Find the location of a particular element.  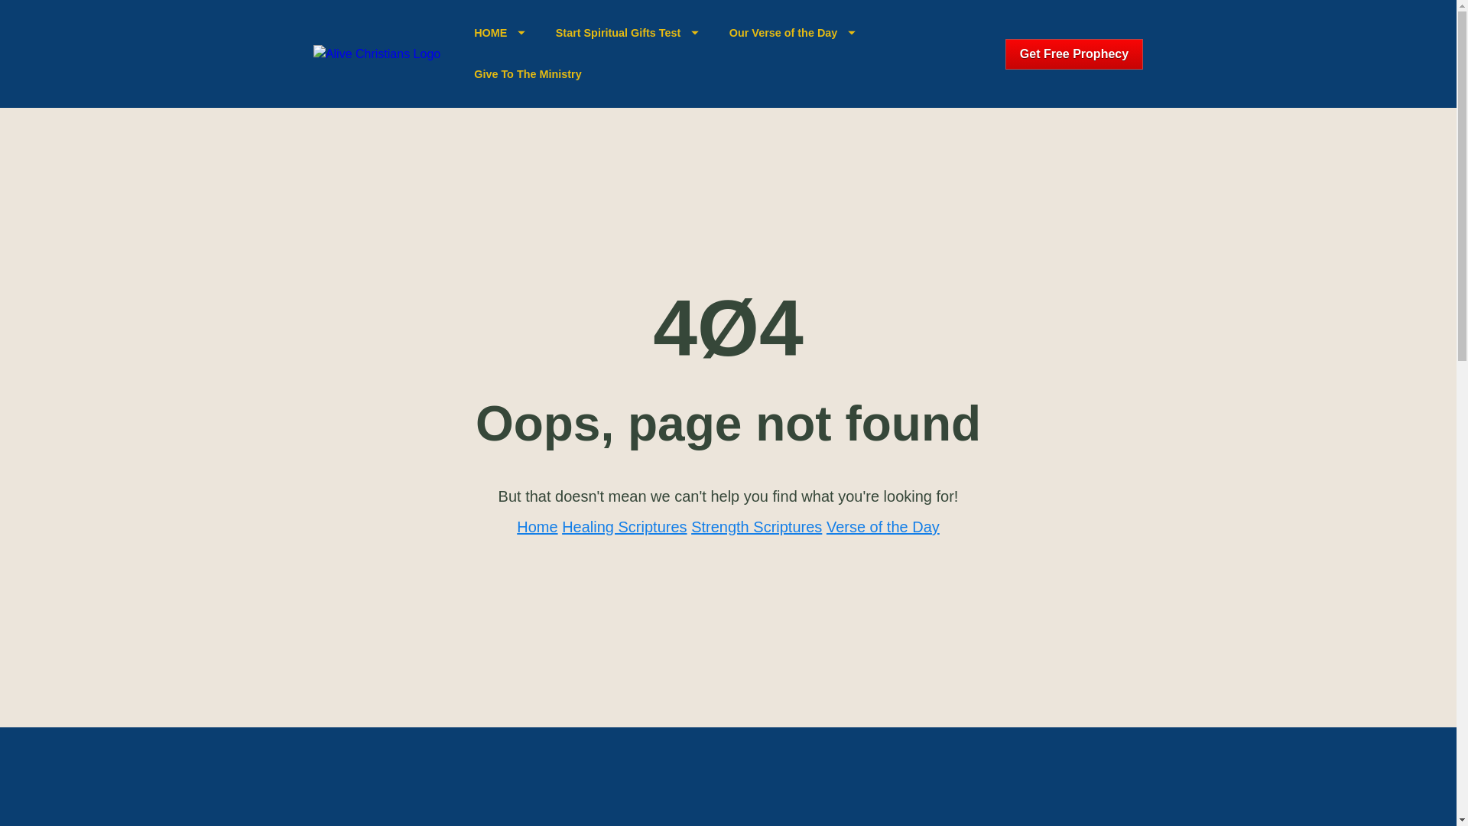

HOME is located at coordinates (500, 34).